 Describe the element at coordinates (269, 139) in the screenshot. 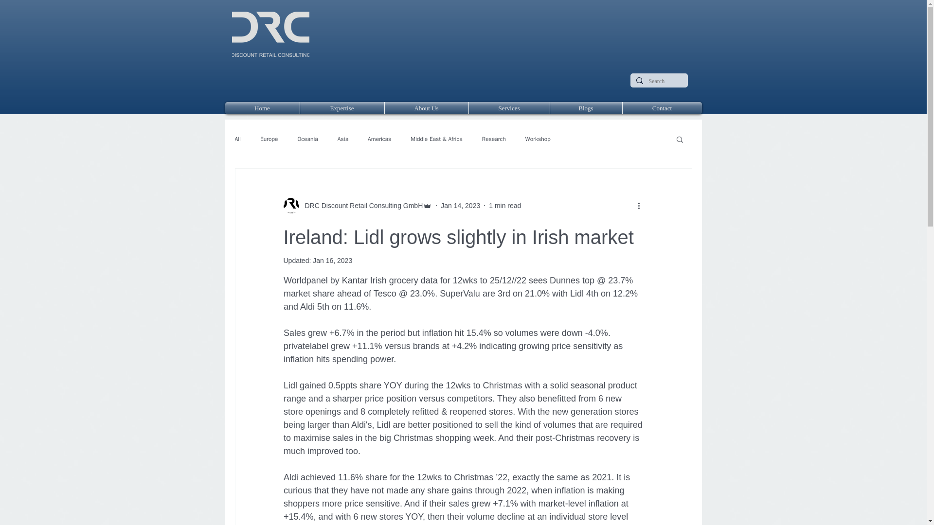

I see `Europe` at that location.